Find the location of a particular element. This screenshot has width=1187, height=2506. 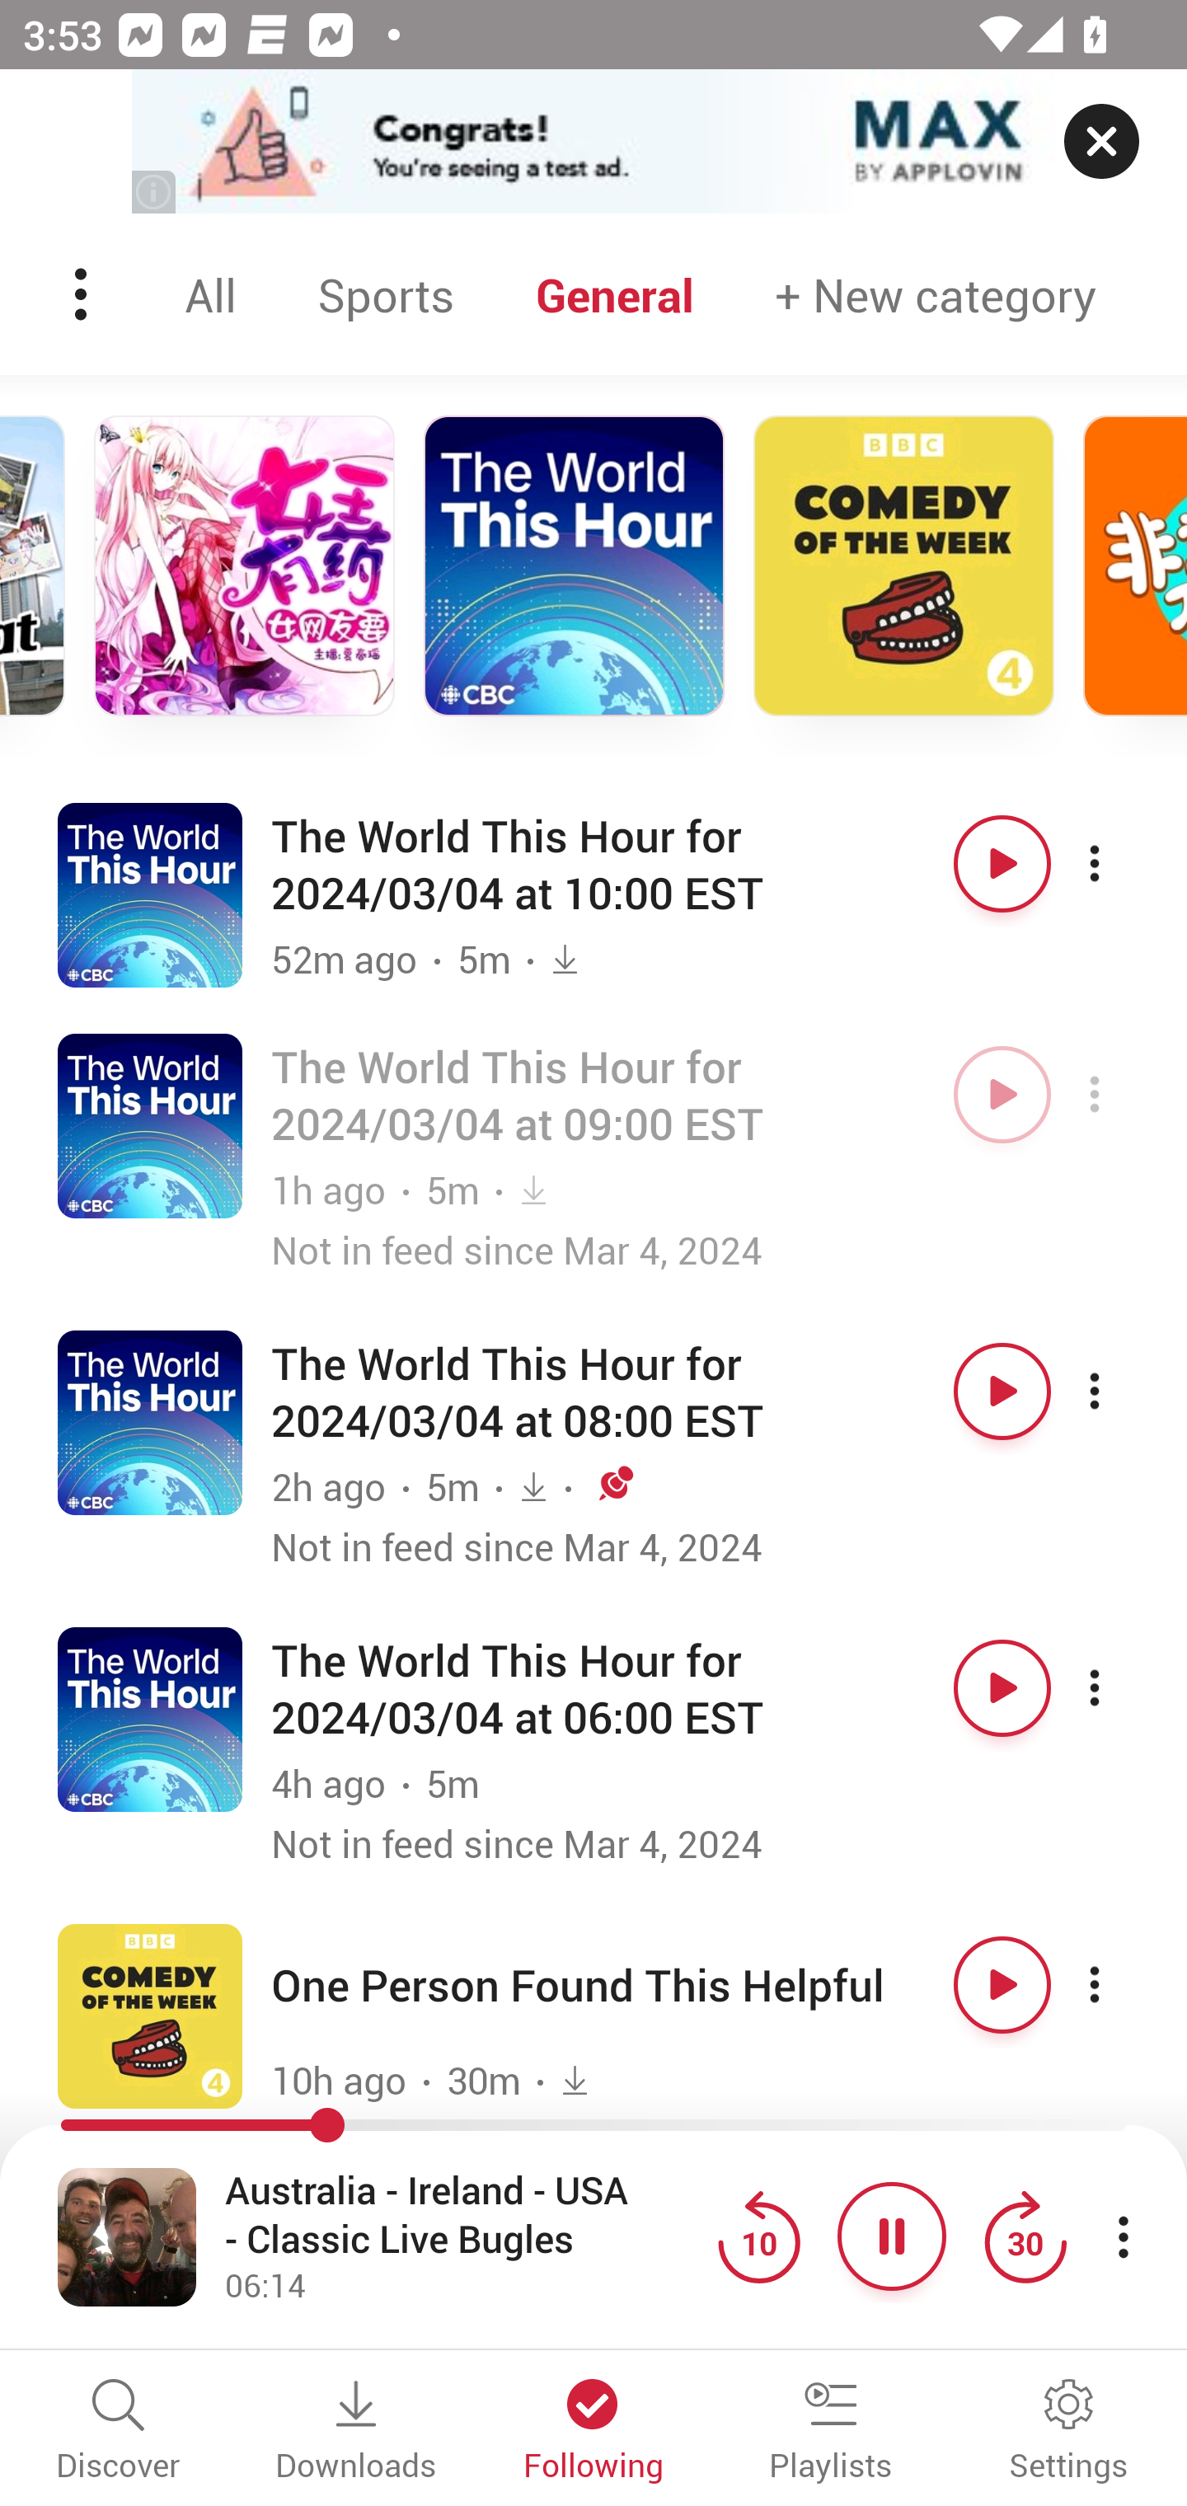

Jump back is located at coordinates (758, 2236).